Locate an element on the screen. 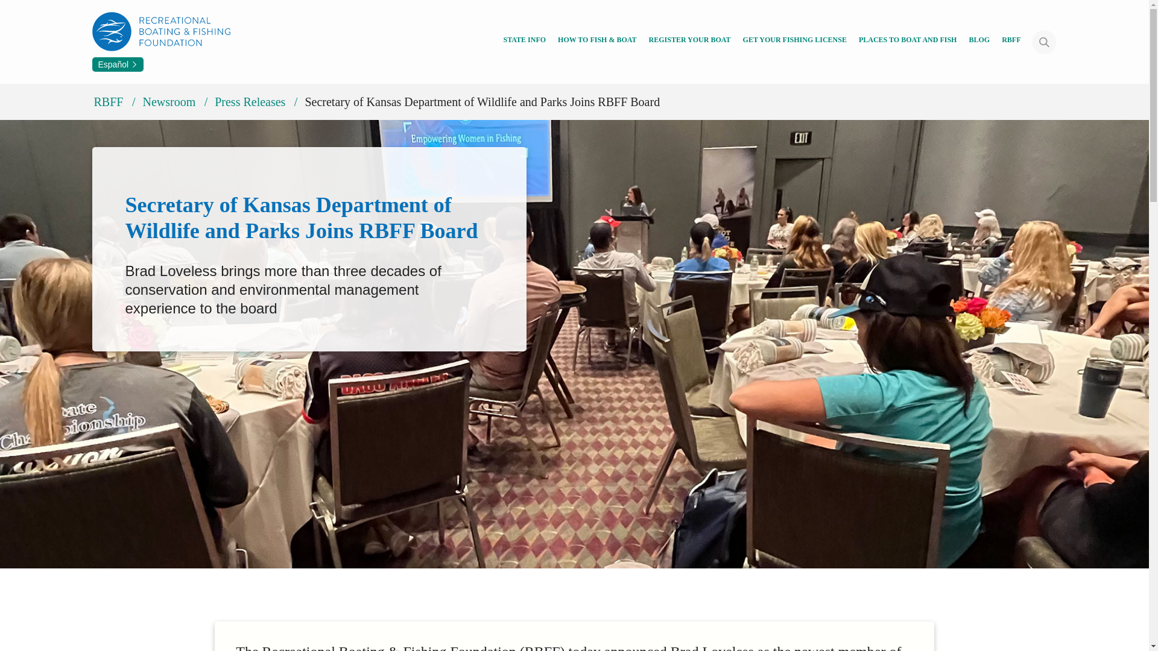 The height and width of the screenshot is (651, 1158). RBFF is located at coordinates (1011, 41).